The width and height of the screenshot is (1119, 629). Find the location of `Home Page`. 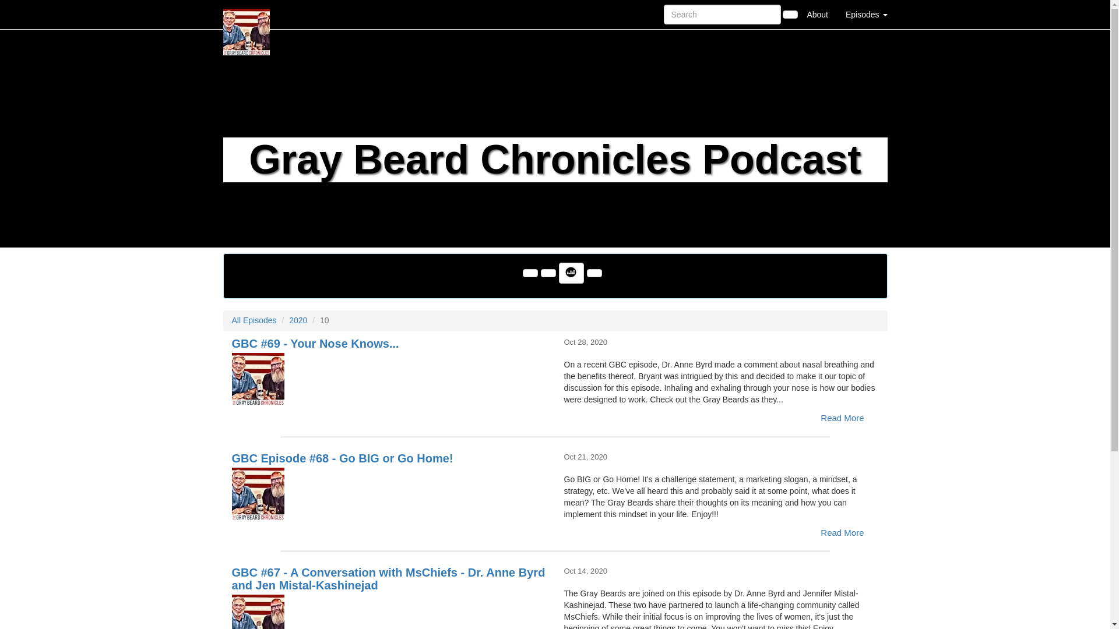

Home Page is located at coordinates (247, 14).